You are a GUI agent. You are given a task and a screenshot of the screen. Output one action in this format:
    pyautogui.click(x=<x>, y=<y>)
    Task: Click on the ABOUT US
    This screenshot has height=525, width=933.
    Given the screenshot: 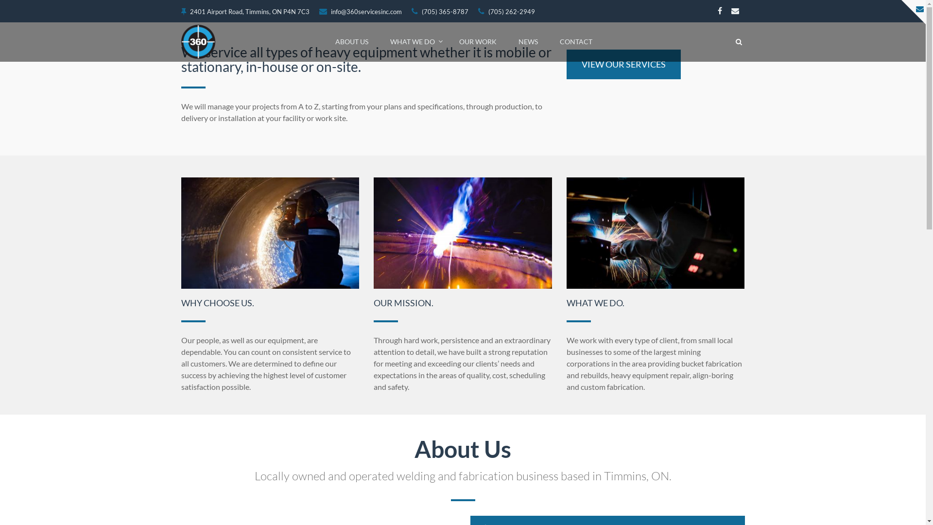 What is the action you would take?
    pyautogui.click(x=352, y=41)
    